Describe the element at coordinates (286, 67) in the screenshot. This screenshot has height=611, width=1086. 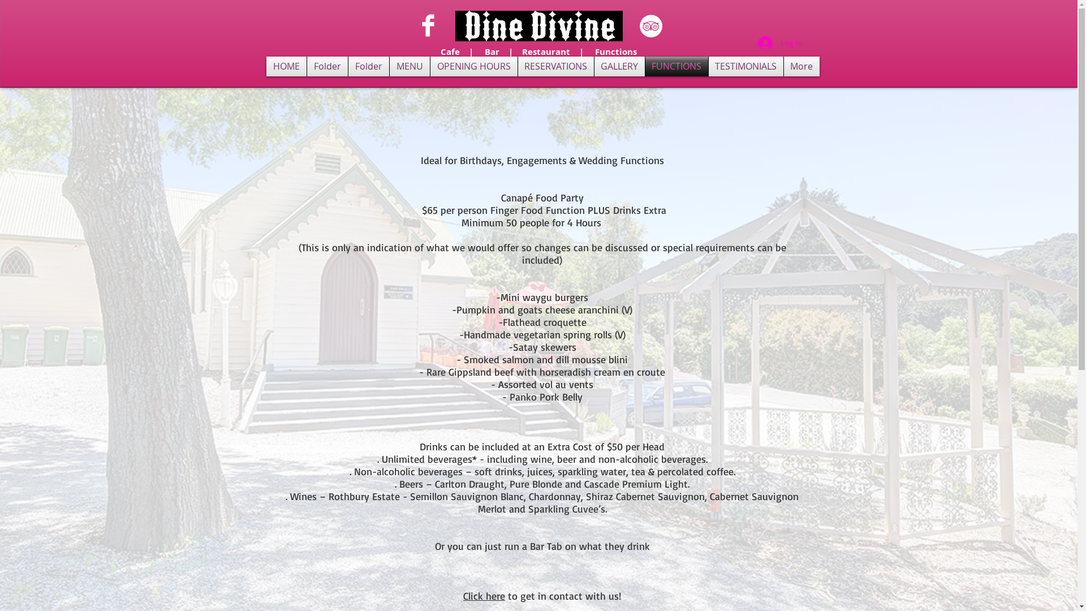
I see `HOME` at that location.